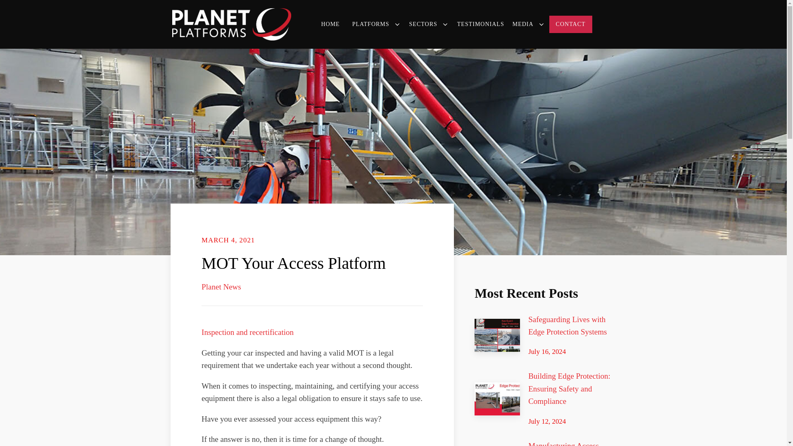 The image size is (793, 446). Describe the element at coordinates (571, 24) in the screenshot. I see `CONTACT` at that location.